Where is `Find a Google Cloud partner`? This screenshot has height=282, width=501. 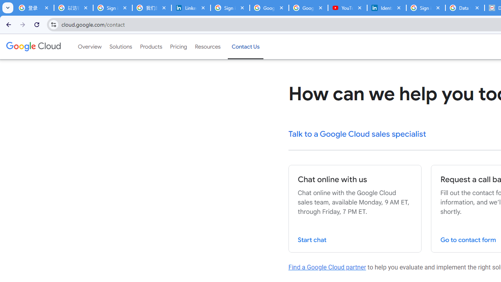
Find a Google Cloud partner is located at coordinates (327, 267).